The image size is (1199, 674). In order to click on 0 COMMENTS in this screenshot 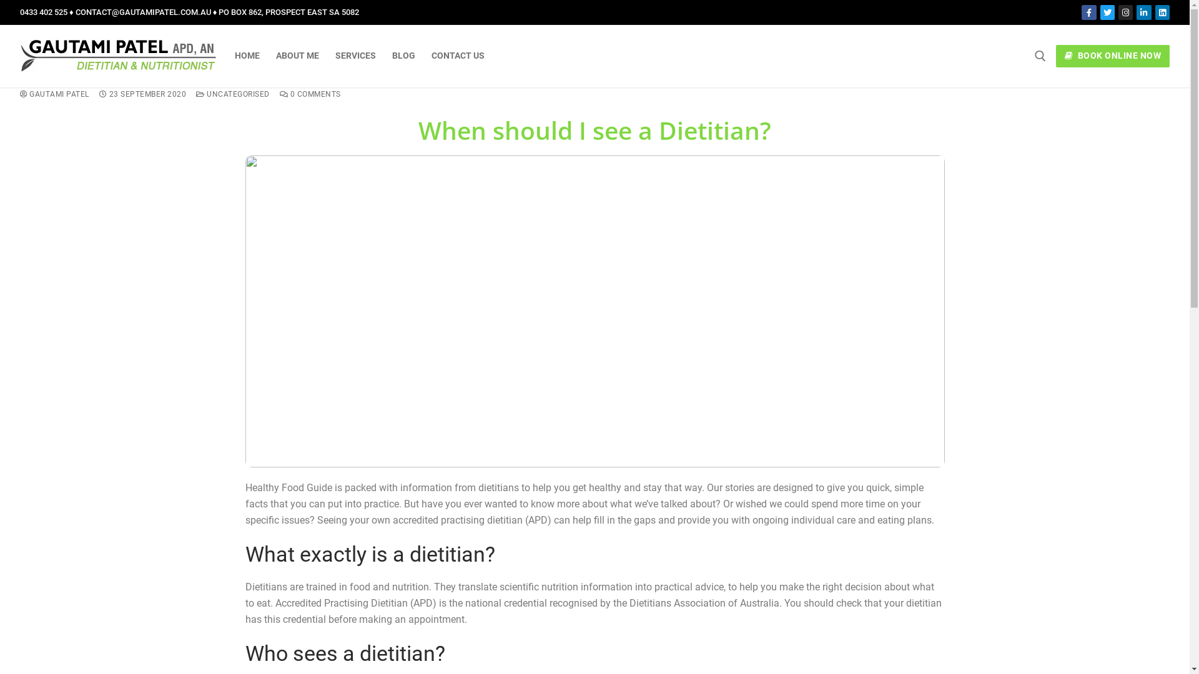, I will do `click(310, 94)`.